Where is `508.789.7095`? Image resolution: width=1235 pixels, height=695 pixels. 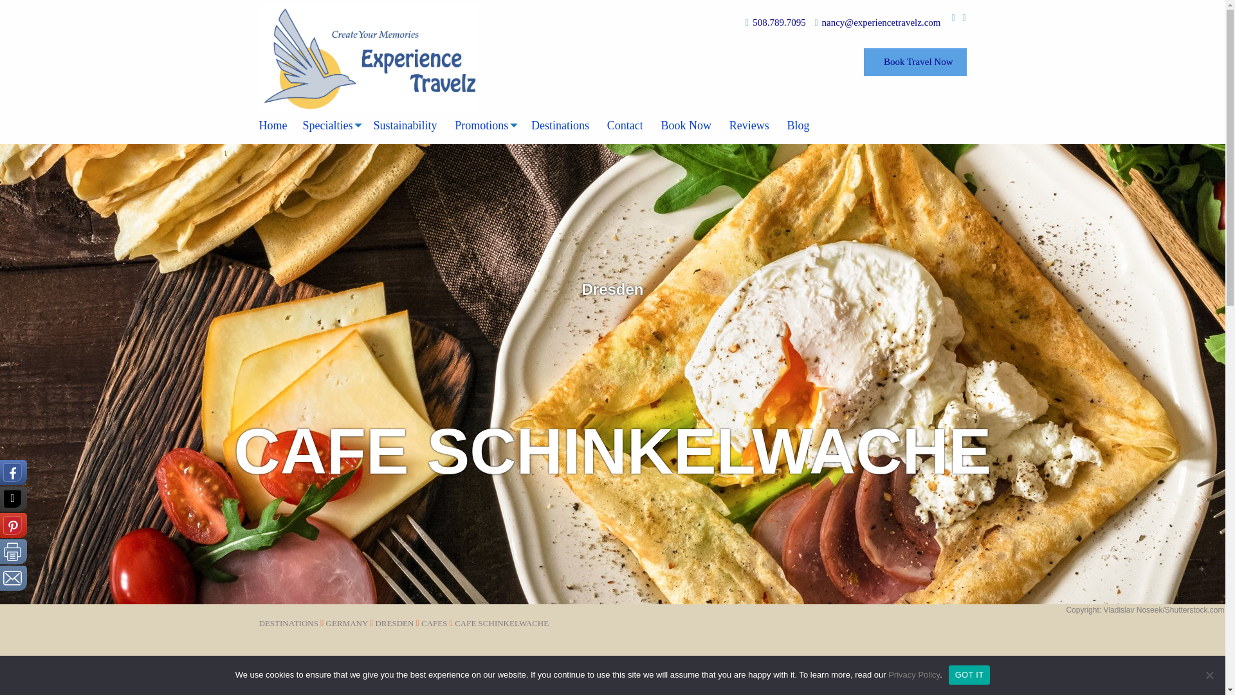 508.789.7095 is located at coordinates (779, 23).